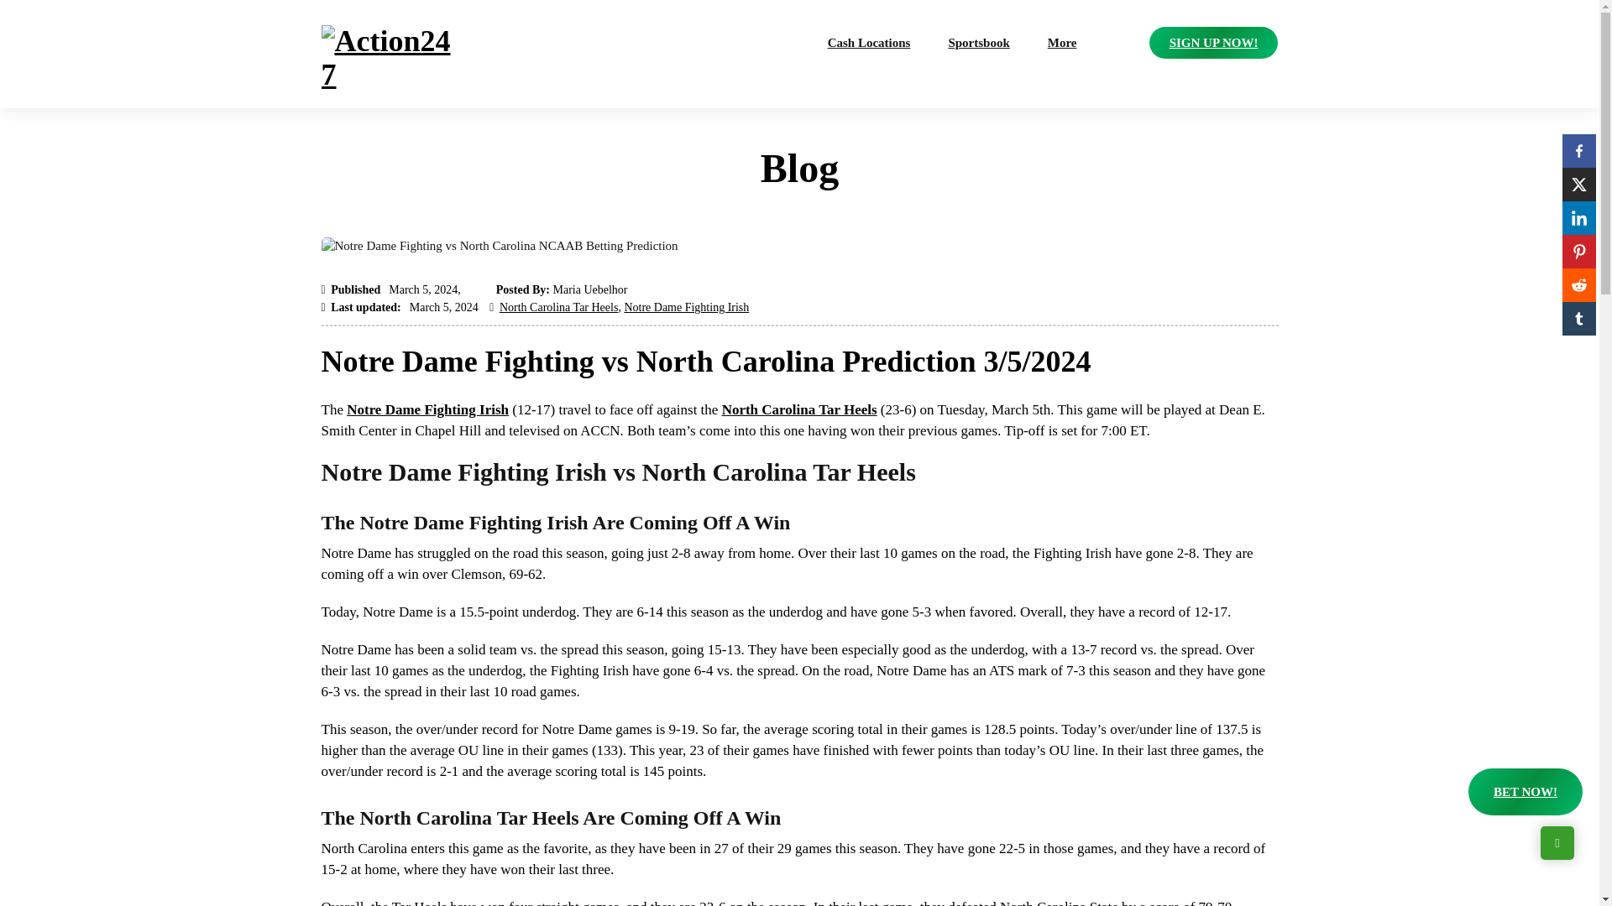  Describe the element at coordinates (1213, 43) in the screenshot. I see `SIGN UP NOW!` at that location.